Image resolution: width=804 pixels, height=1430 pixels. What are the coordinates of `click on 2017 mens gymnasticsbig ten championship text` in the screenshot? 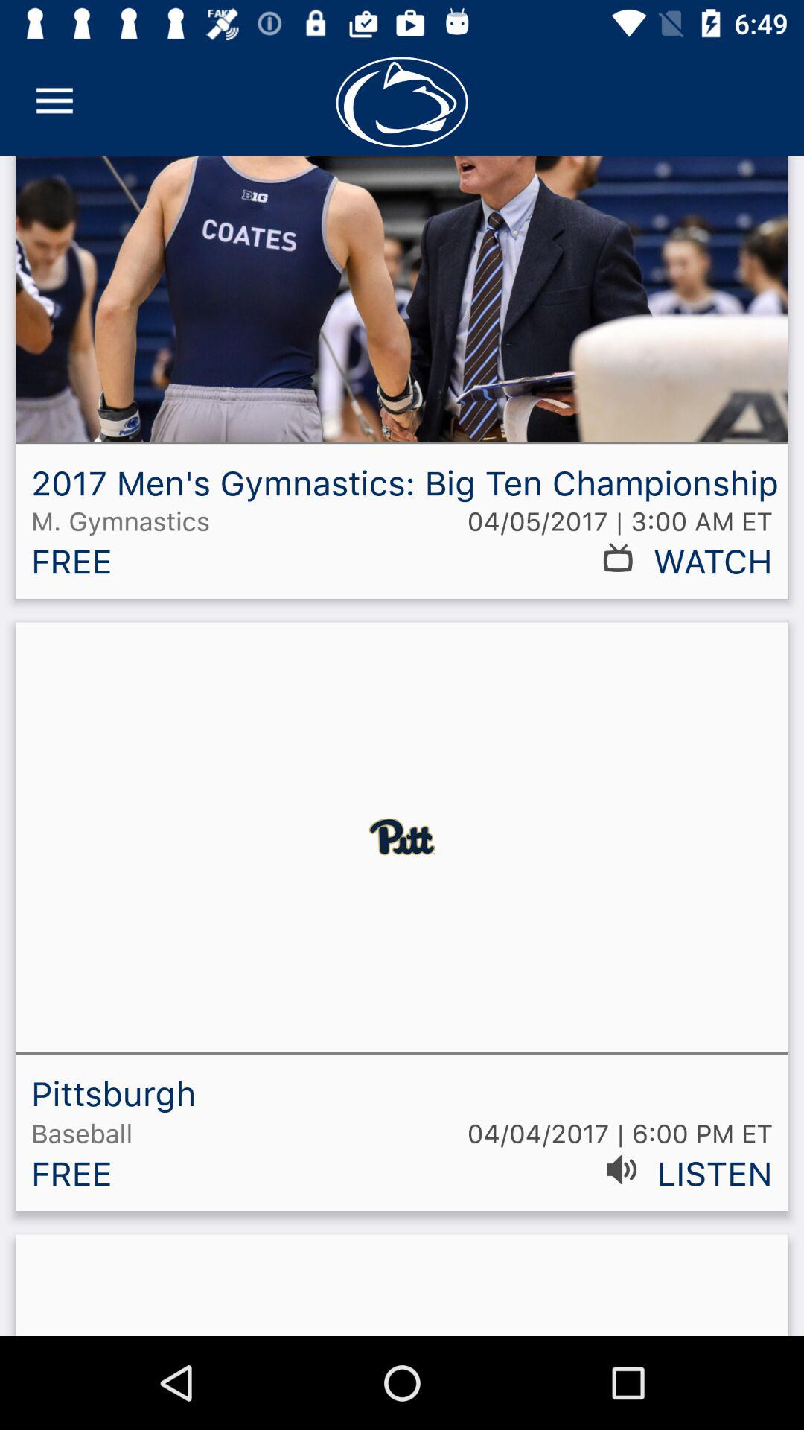 It's located at (402, 383).